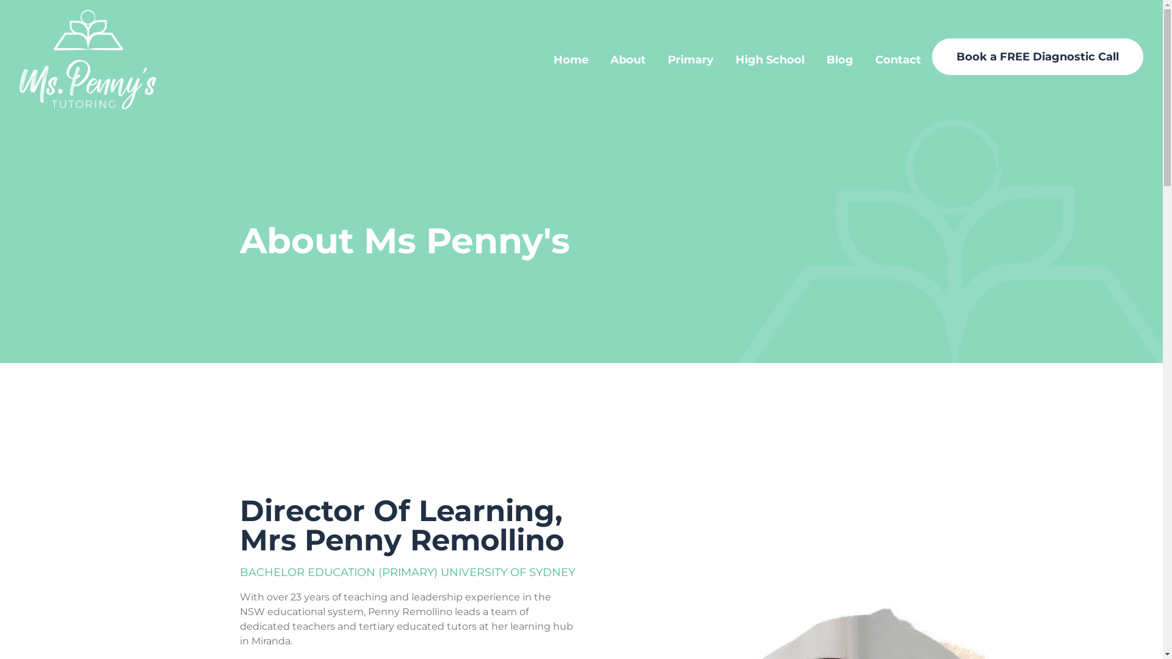 This screenshot has height=659, width=1172. What do you see at coordinates (1038, 56) in the screenshot?
I see `Book a FREE Diagnostic Call` at bounding box center [1038, 56].